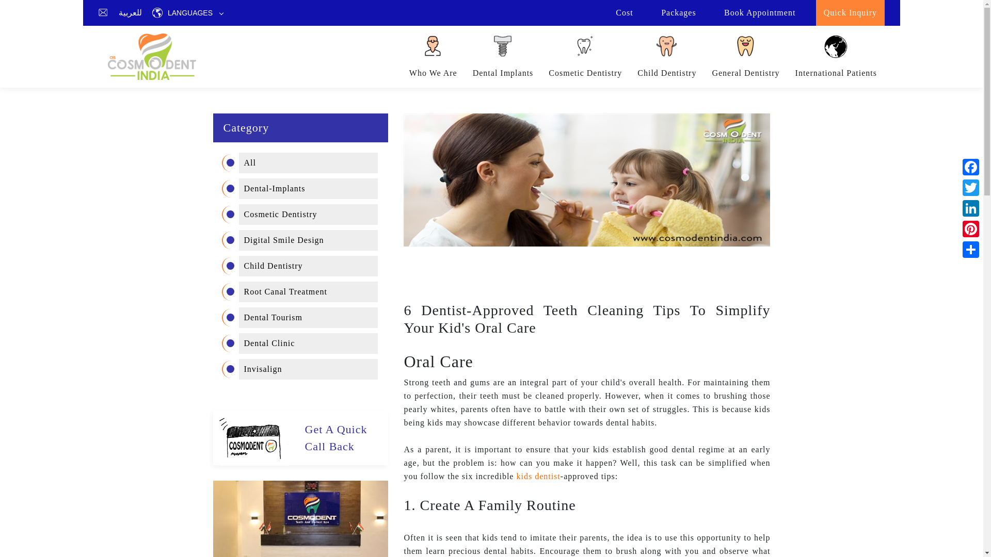 The image size is (991, 557). I want to click on General Dentistry, so click(753, 53).